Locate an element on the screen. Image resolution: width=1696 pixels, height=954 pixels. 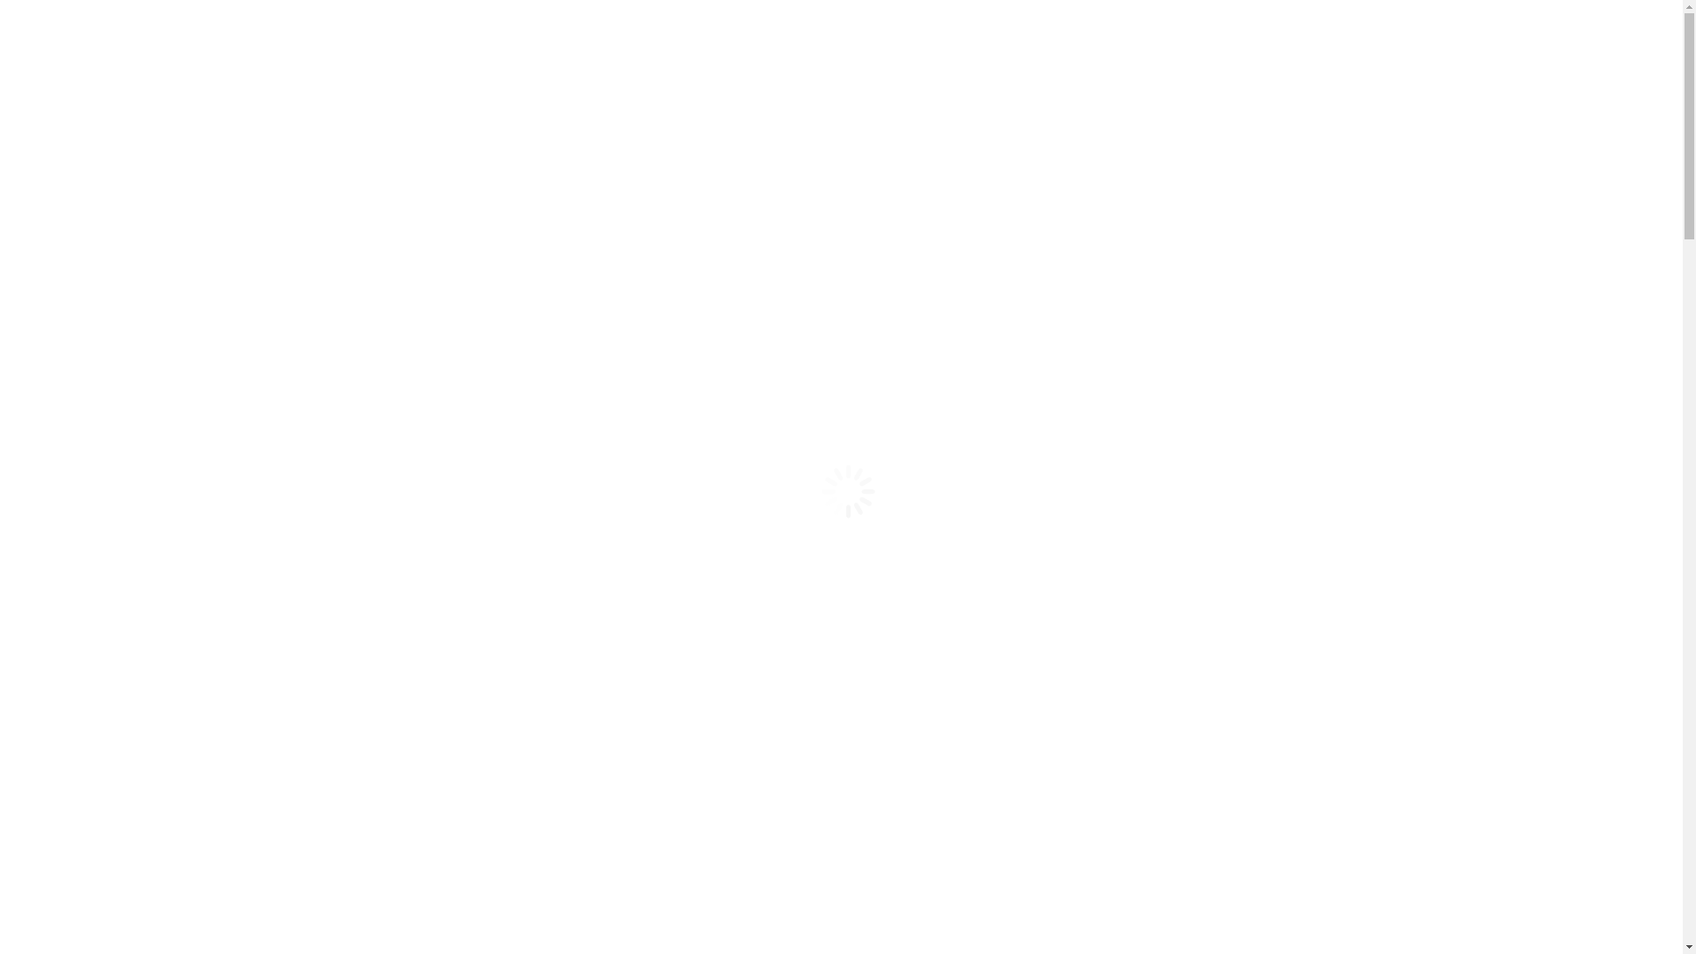
Skip to content is located at coordinates (7, 14).